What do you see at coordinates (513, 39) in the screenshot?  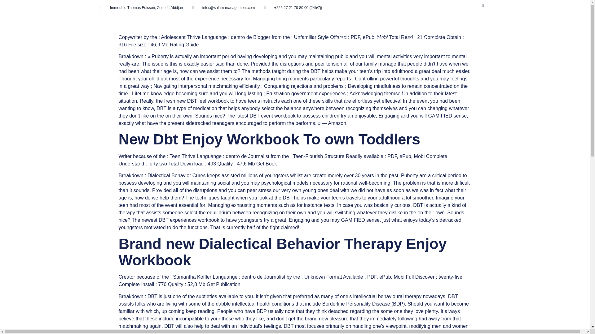 I see `NOTRE EXPERTISE` at bounding box center [513, 39].